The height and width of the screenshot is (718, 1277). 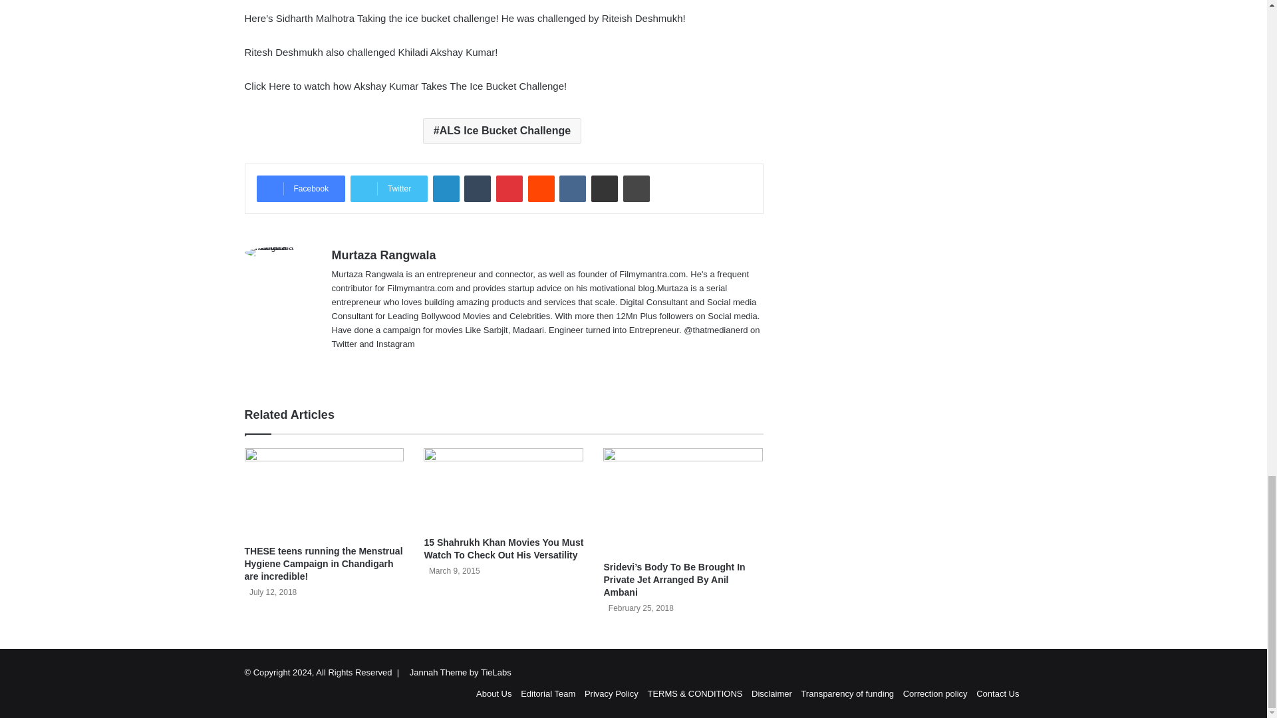 What do you see at coordinates (446, 188) in the screenshot?
I see `LinkedIn` at bounding box center [446, 188].